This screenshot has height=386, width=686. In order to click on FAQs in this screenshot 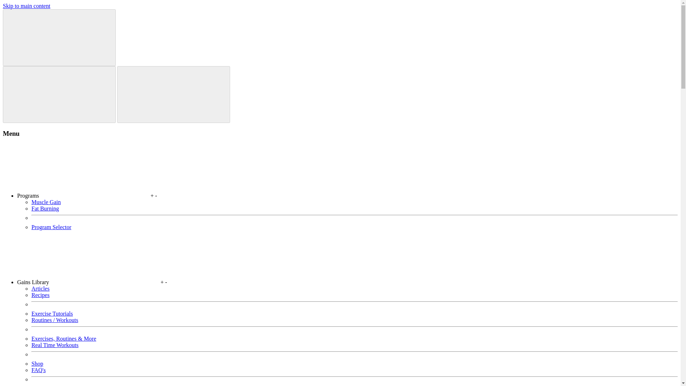, I will do `click(400, 11)`.